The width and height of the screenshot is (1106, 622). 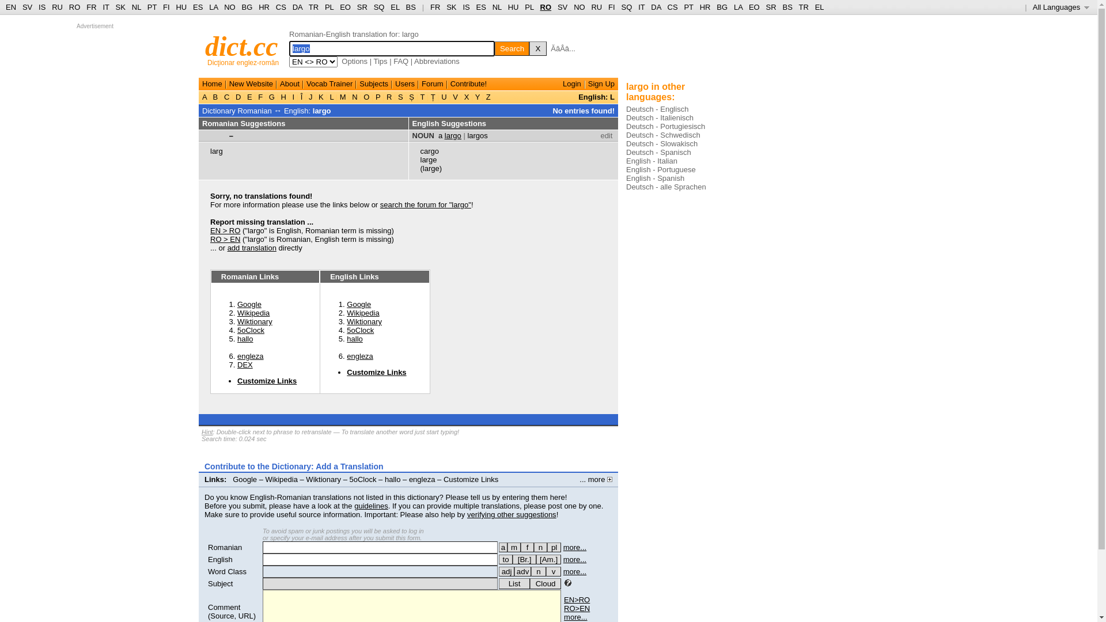 I want to click on S, so click(x=400, y=97).